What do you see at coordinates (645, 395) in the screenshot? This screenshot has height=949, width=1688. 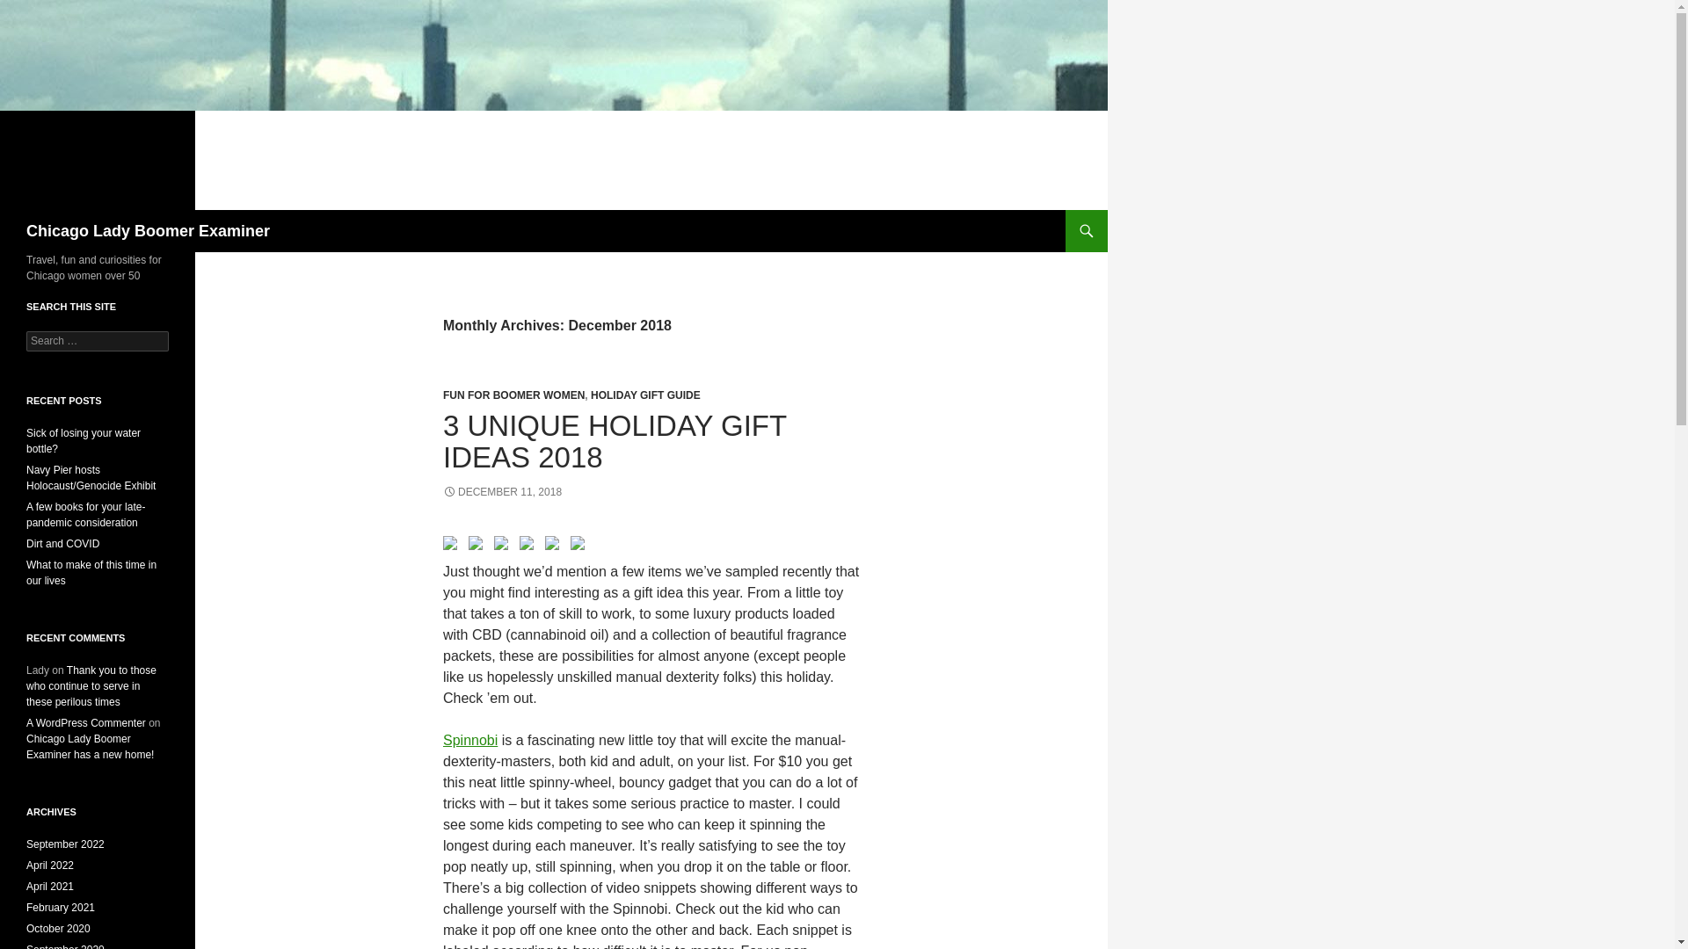 I see `HOLIDAY GIFT GUIDE` at bounding box center [645, 395].